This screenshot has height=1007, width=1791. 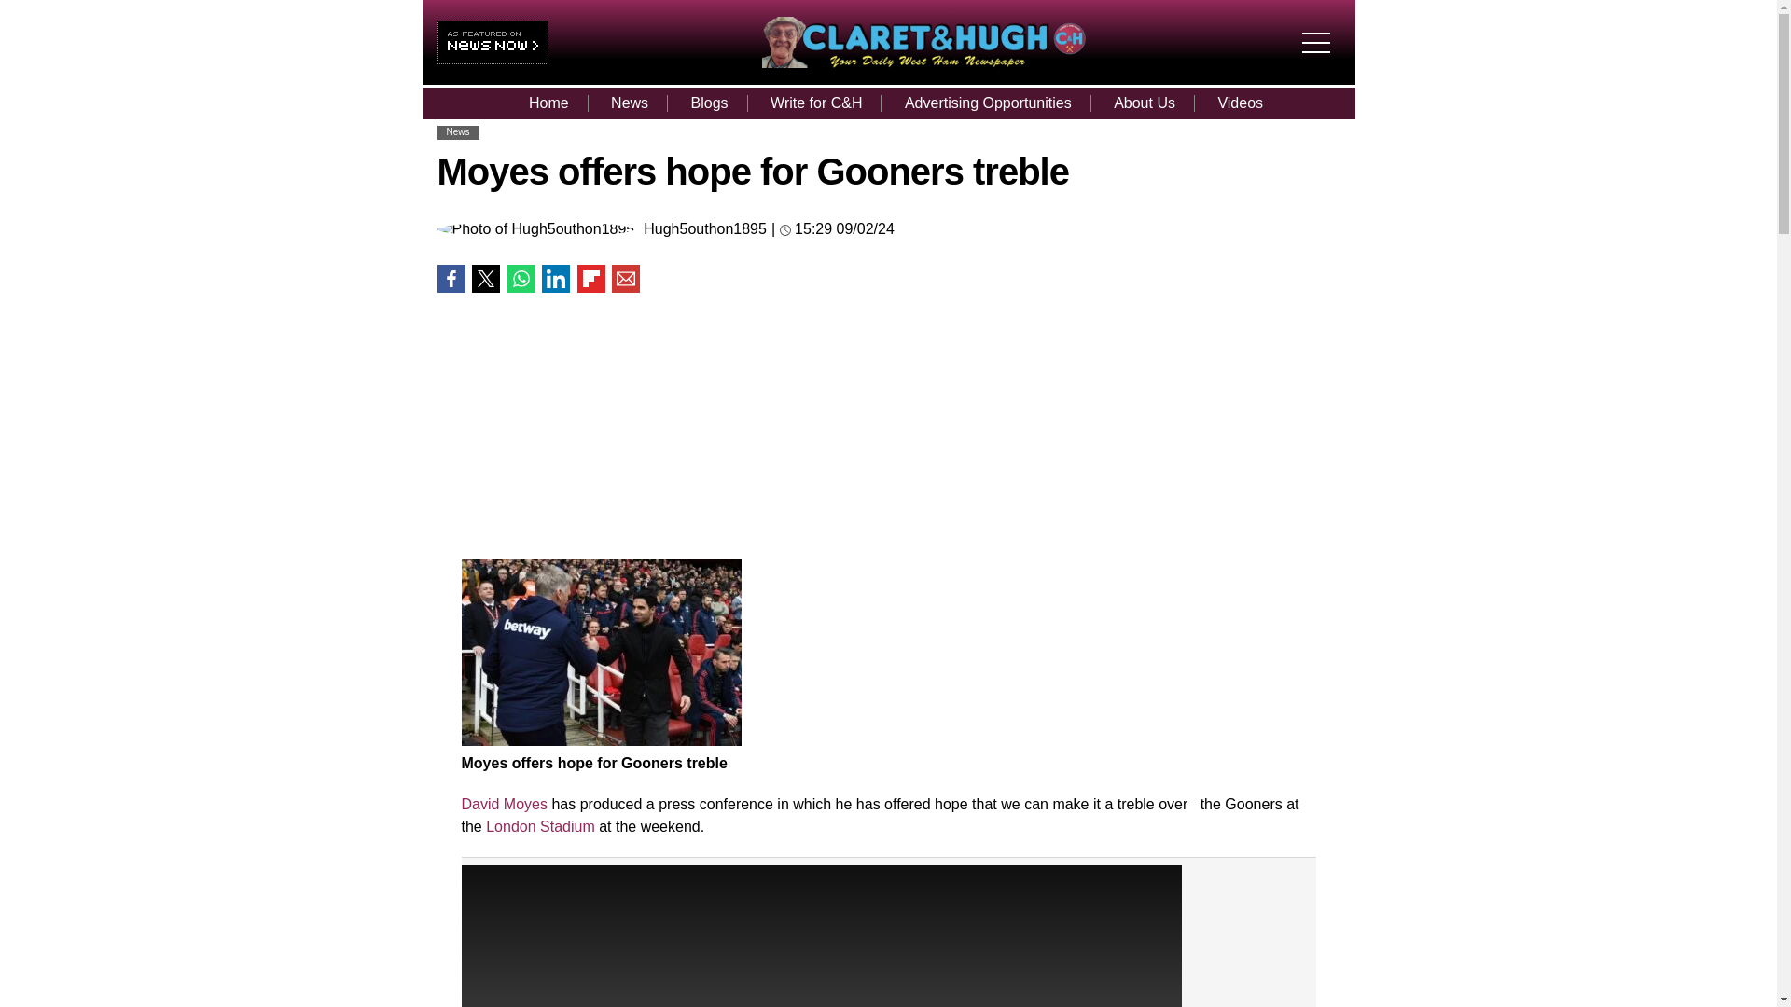 What do you see at coordinates (1321, 26) in the screenshot?
I see `Menu` at bounding box center [1321, 26].